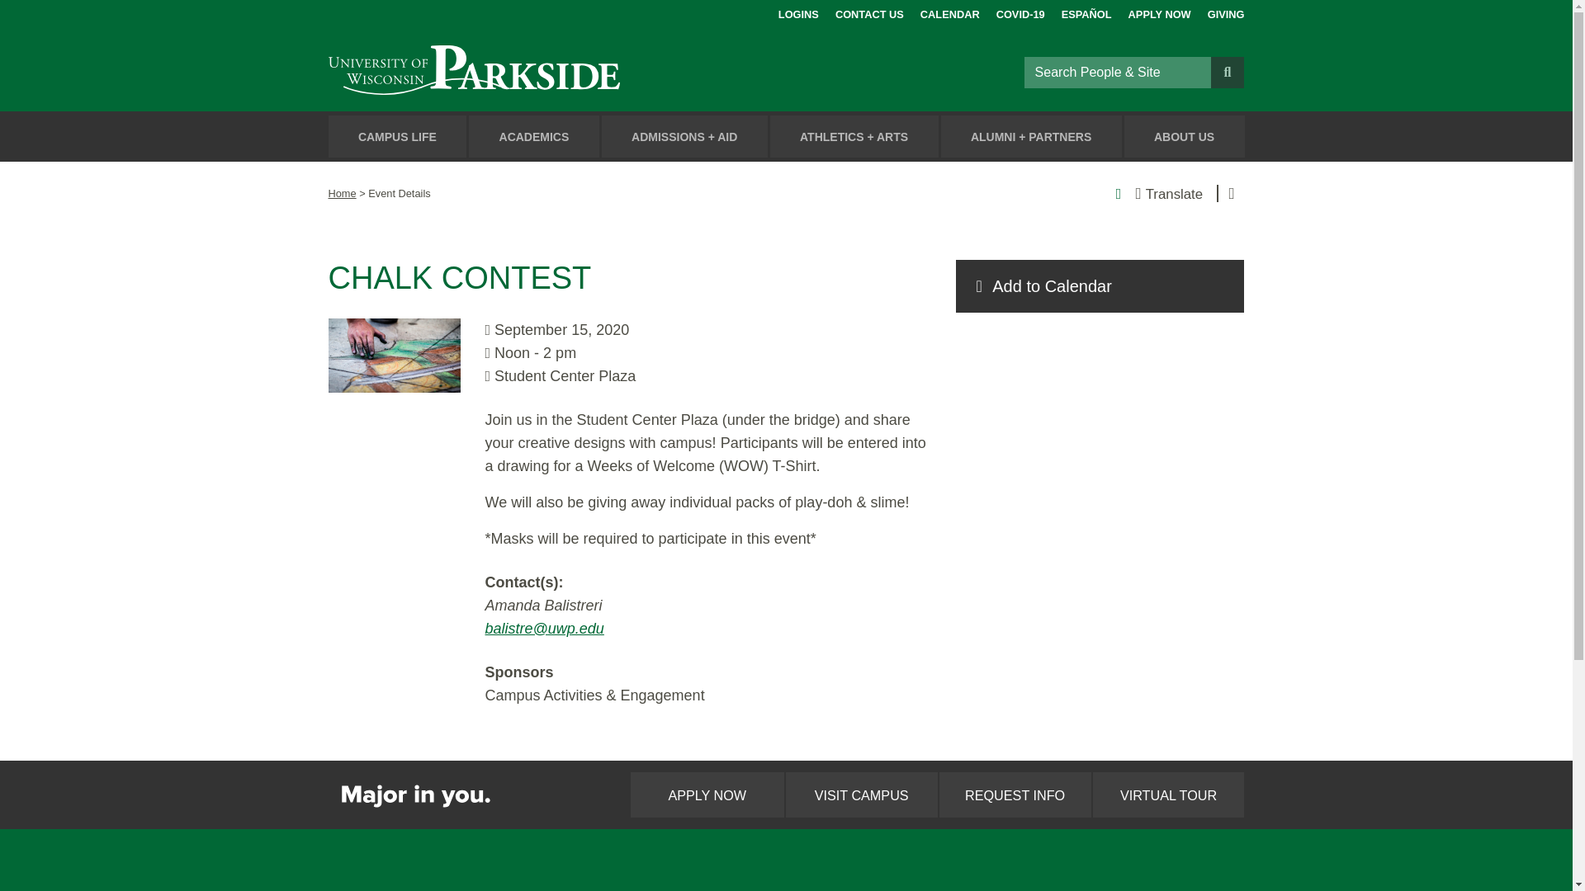 The width and height of the screenshot is (1585, 891). I want to click on CAMPUS LIFE, so click(398, 137).